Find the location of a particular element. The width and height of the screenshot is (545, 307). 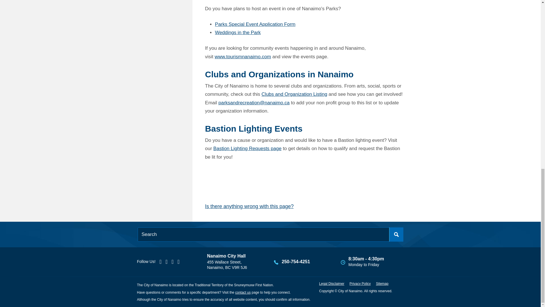

Search input is located at coordinates (270, 234).